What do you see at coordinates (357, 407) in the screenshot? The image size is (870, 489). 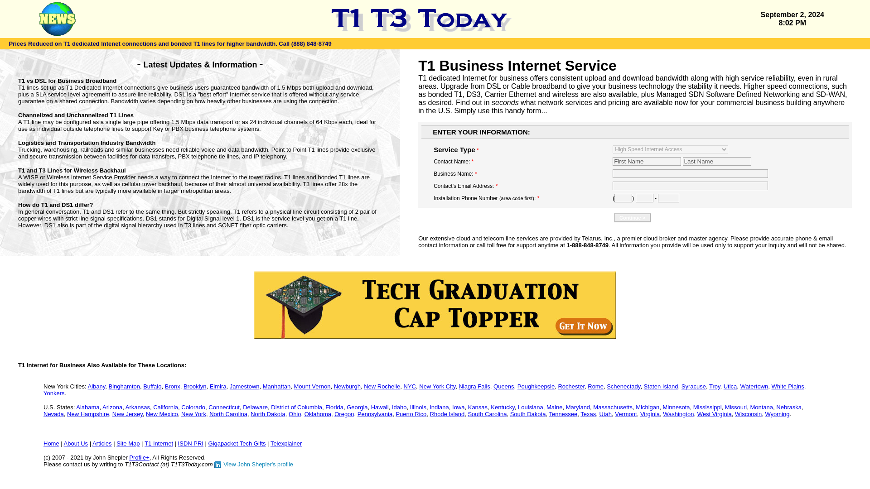 I see `Georgia` at bounding box center [357, 407].